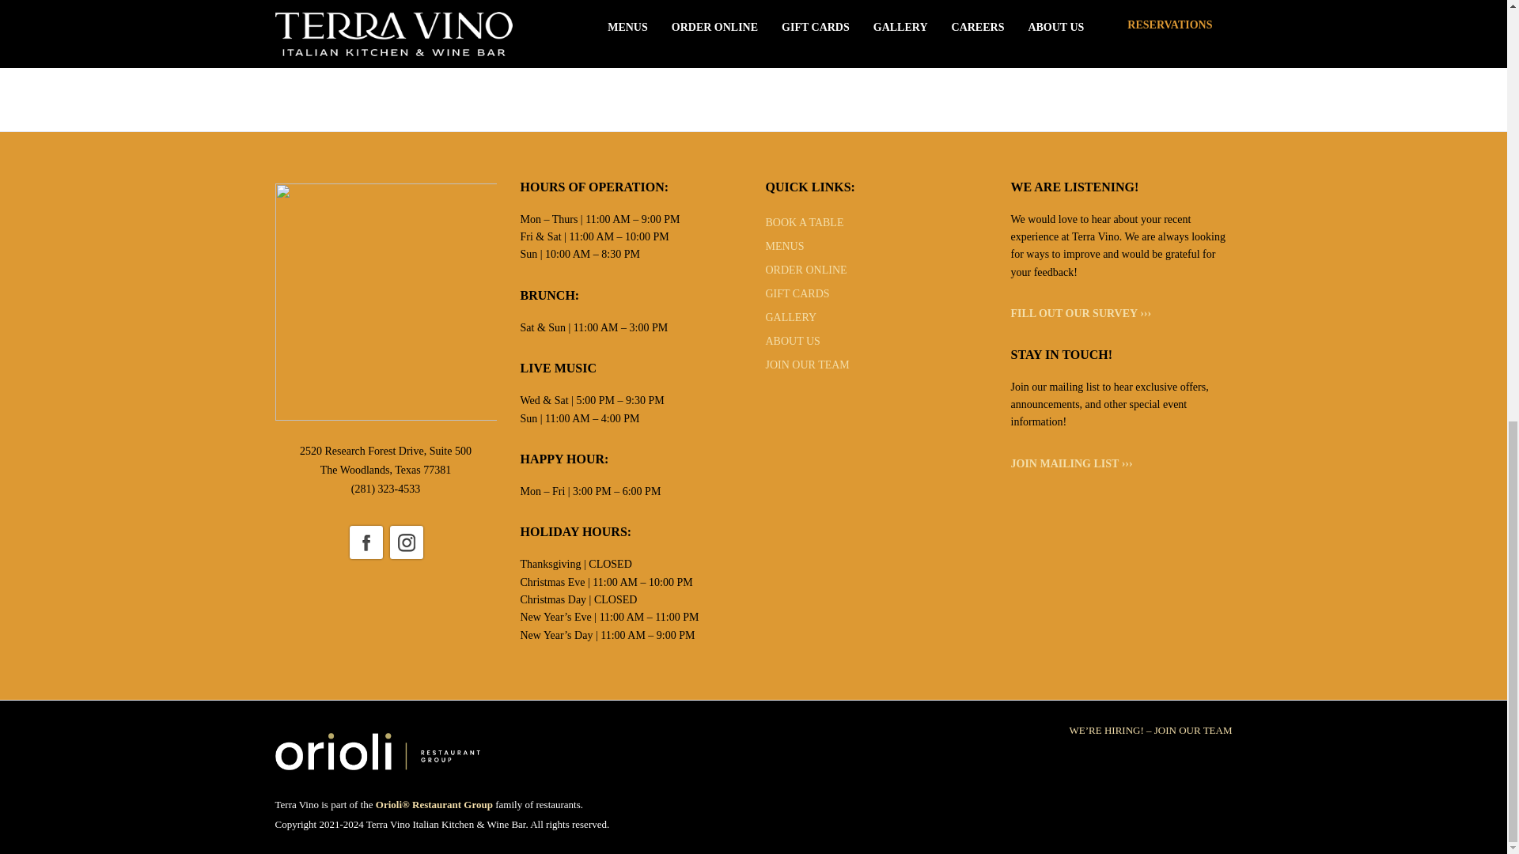 The height and width of the screenshot is (854, 1519). I want to click on ABOUT US, so click(793, 341).